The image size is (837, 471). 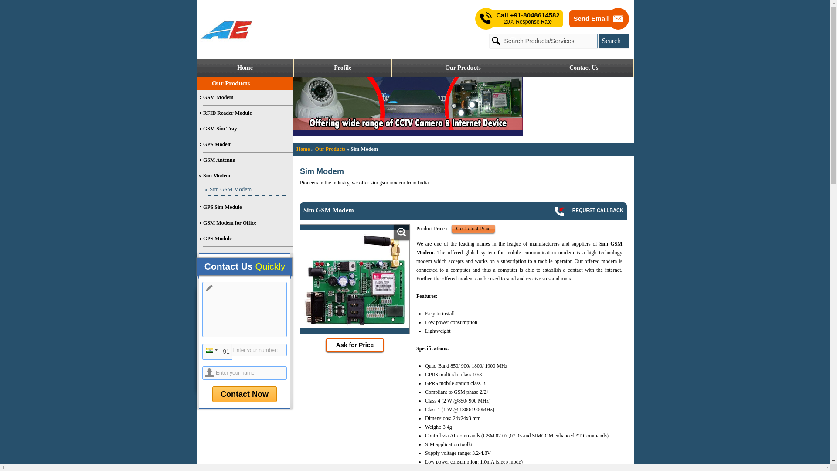 What do you see at coordinates (259, 350) in the screenshot?
I see `Enter your number:` at bounding box center [259, 350].